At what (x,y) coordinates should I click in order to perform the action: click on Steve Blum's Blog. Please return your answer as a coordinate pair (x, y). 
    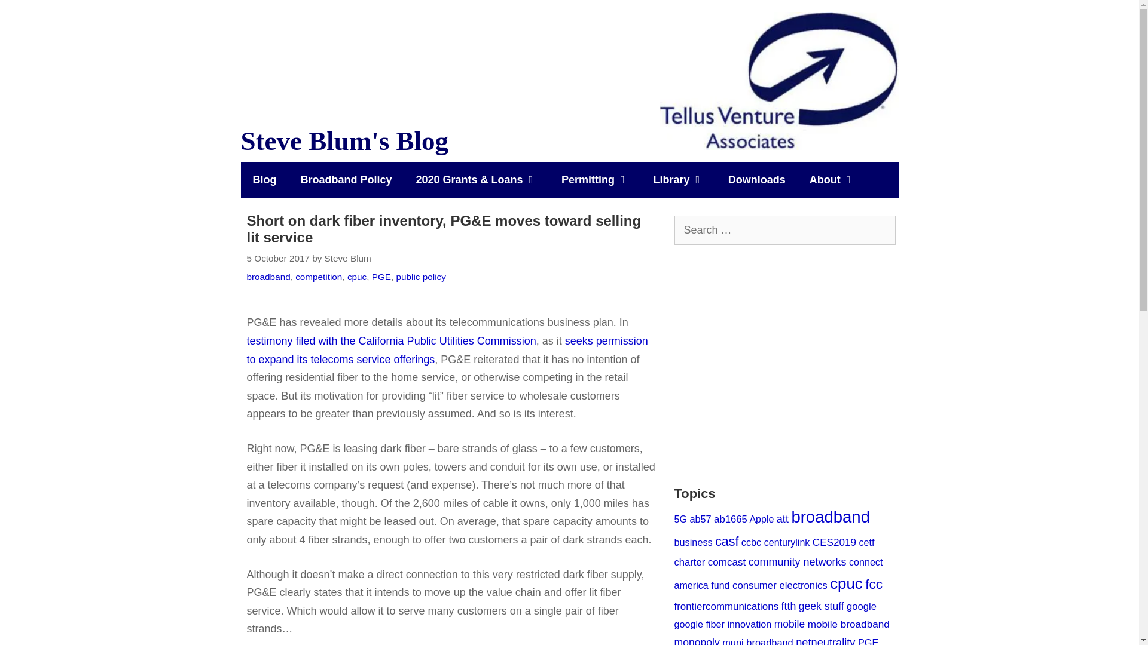
    Looking at the image, I should click on (778, 80).